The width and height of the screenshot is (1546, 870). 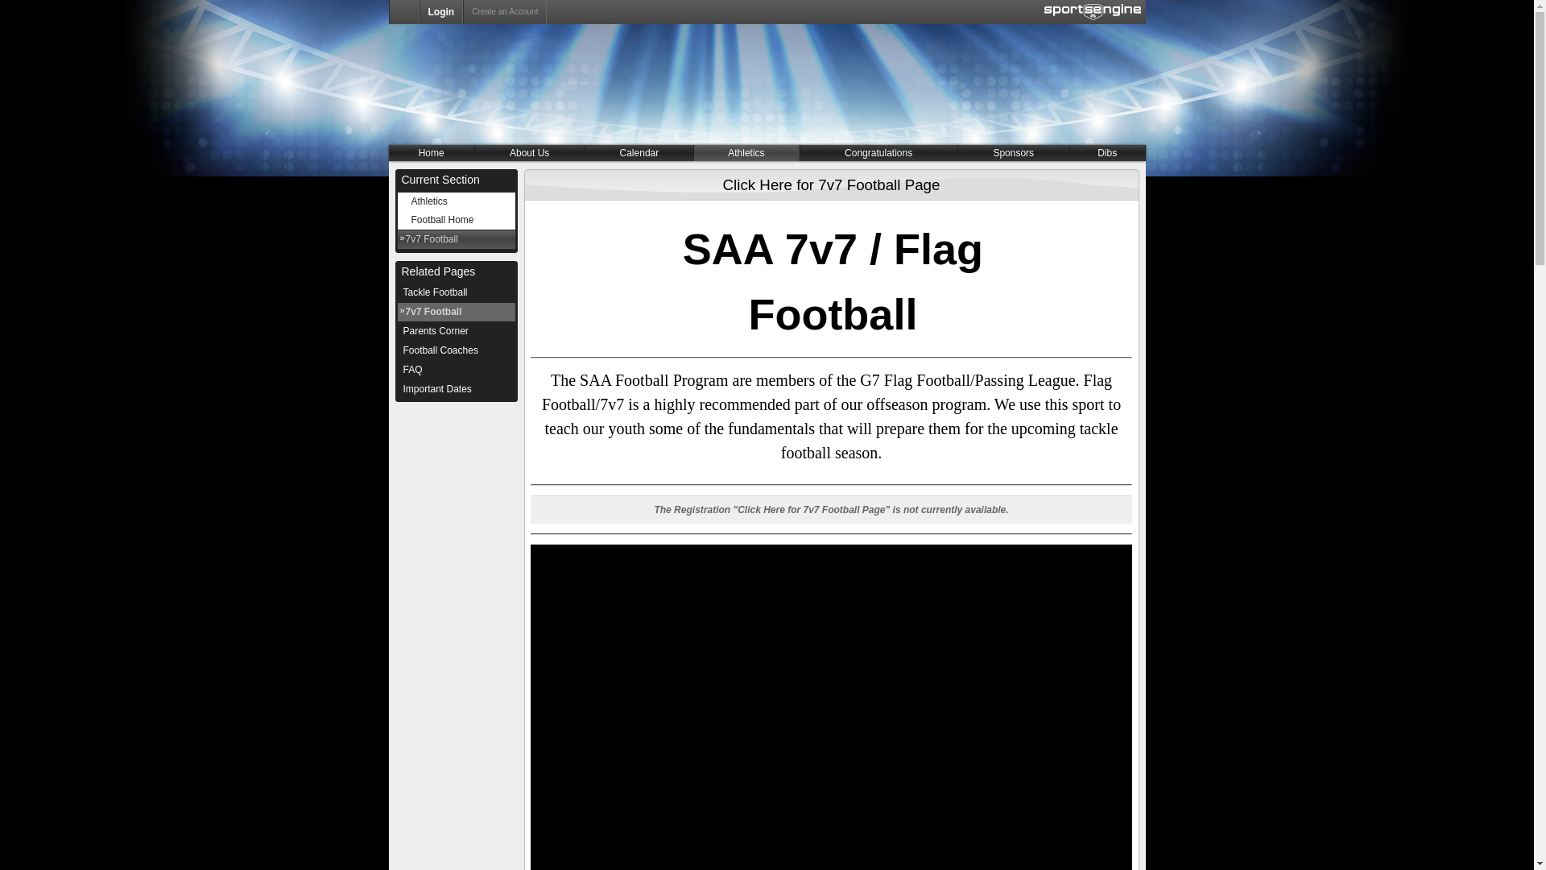 What do you see at coordinates (403, 12) in the screenshot?
I see `Shiloh Athletic Association Homepage` at bounding box center [403, 12].